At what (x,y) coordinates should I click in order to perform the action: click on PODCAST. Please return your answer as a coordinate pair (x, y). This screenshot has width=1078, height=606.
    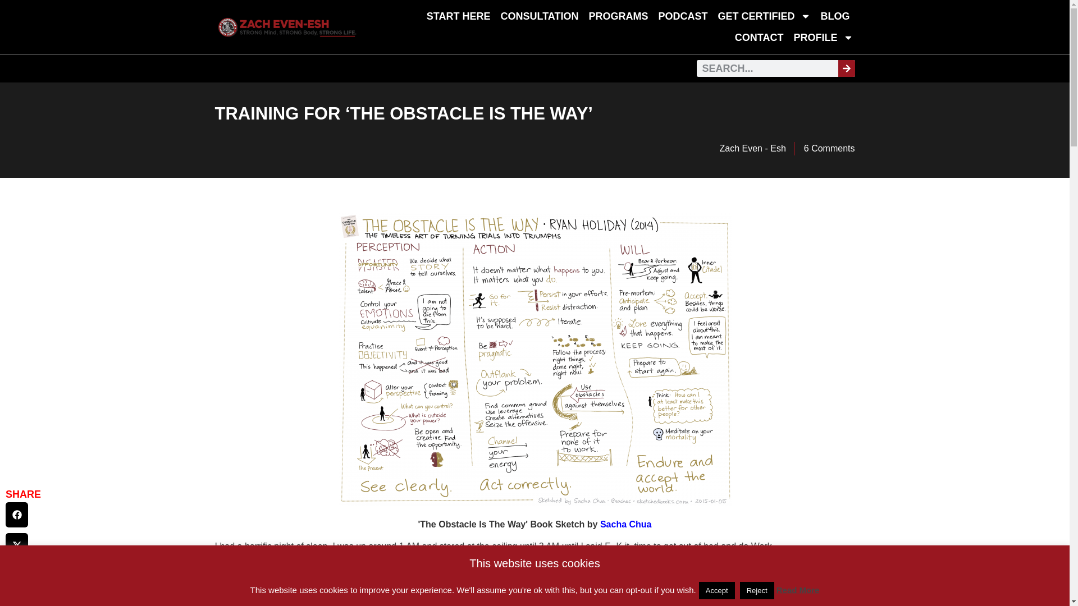
    Looking at the image, I should click on (683, 16).